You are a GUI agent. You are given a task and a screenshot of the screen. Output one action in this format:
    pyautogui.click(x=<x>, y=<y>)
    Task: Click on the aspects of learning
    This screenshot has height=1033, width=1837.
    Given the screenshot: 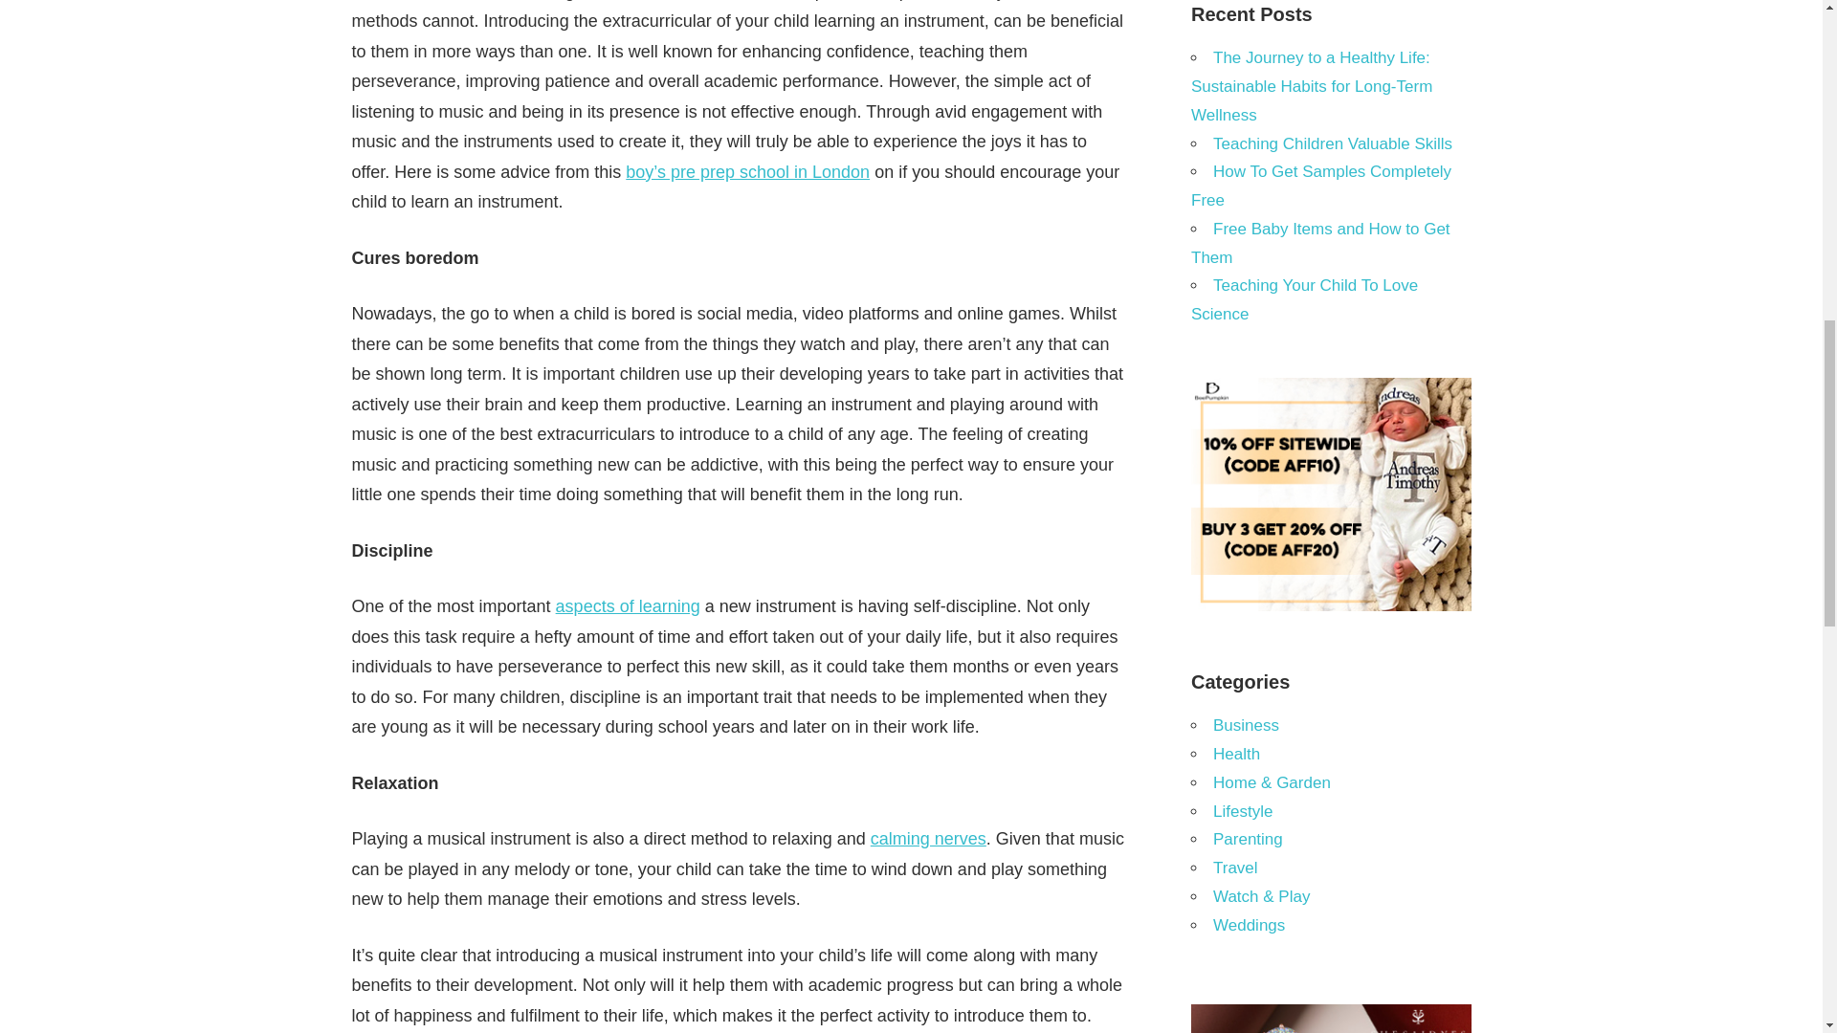 What is the action you would take?
    pyautogui.click(x=628, y=606)
    